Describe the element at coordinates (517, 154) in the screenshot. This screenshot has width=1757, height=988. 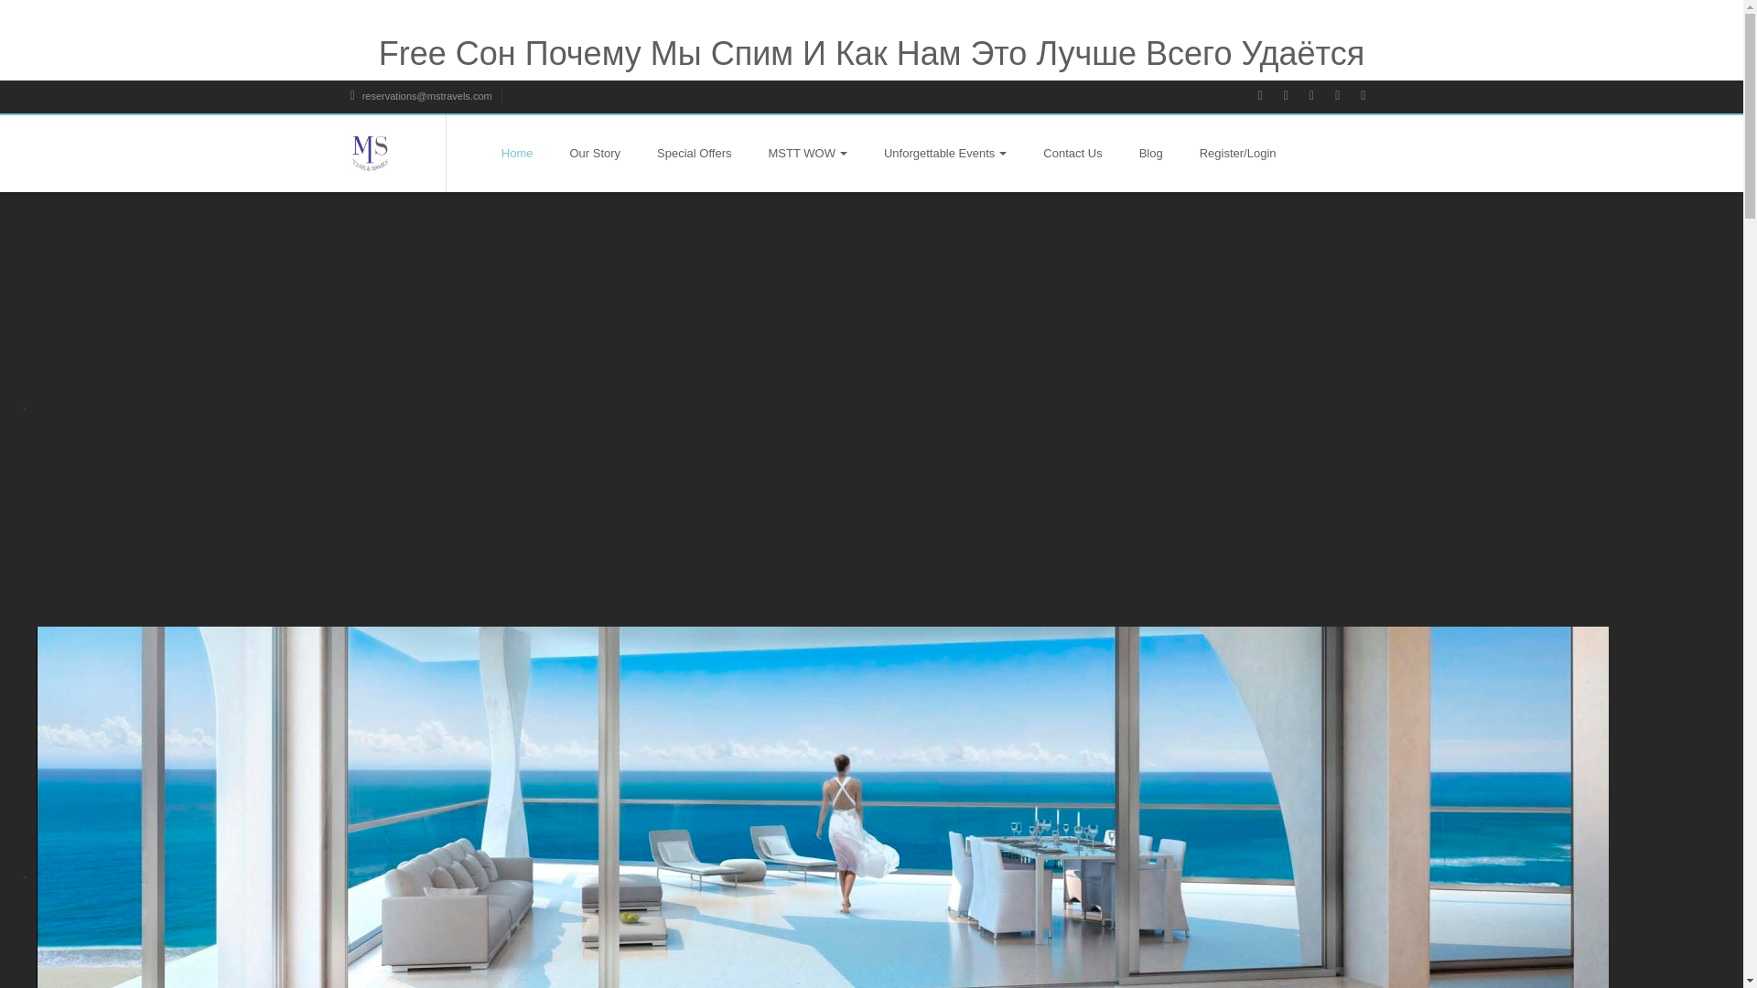
I see `Home` at that location.